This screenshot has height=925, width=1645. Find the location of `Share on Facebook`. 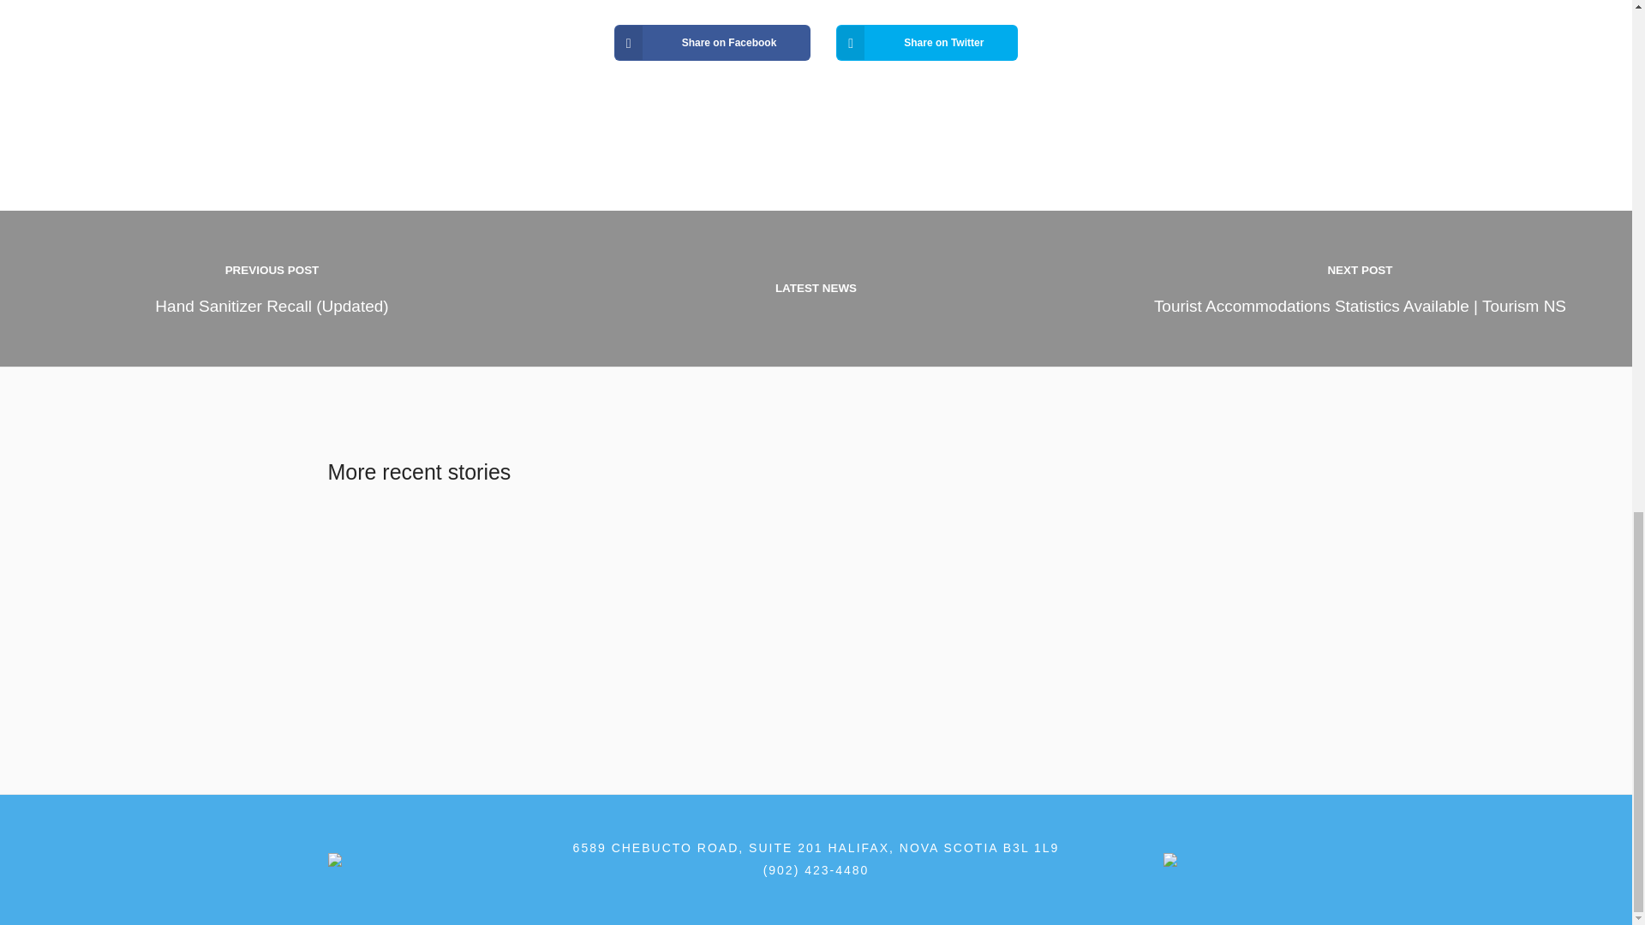

Share on Facebook is located at coordinates (712, 43).